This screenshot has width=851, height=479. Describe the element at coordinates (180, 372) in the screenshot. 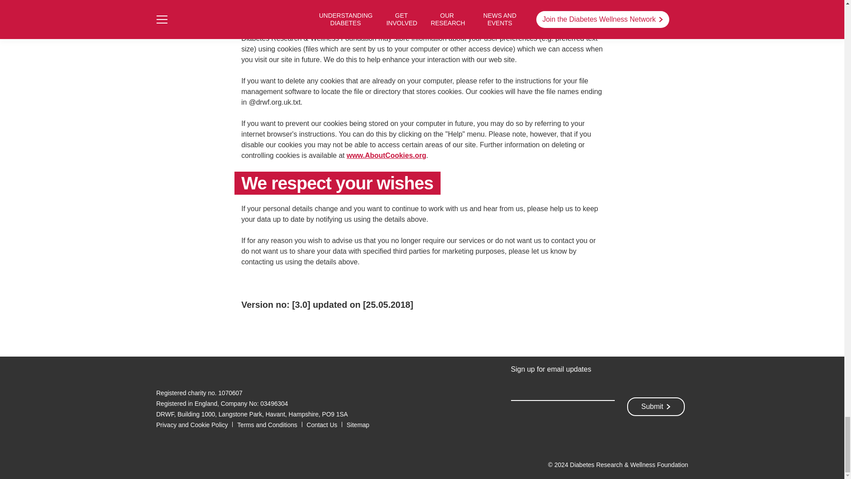

I see `X` at that location.